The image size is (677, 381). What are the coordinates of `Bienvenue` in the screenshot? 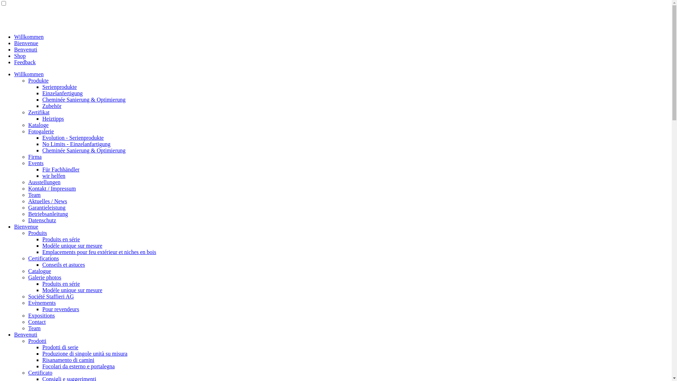 It's located at (26, 43).